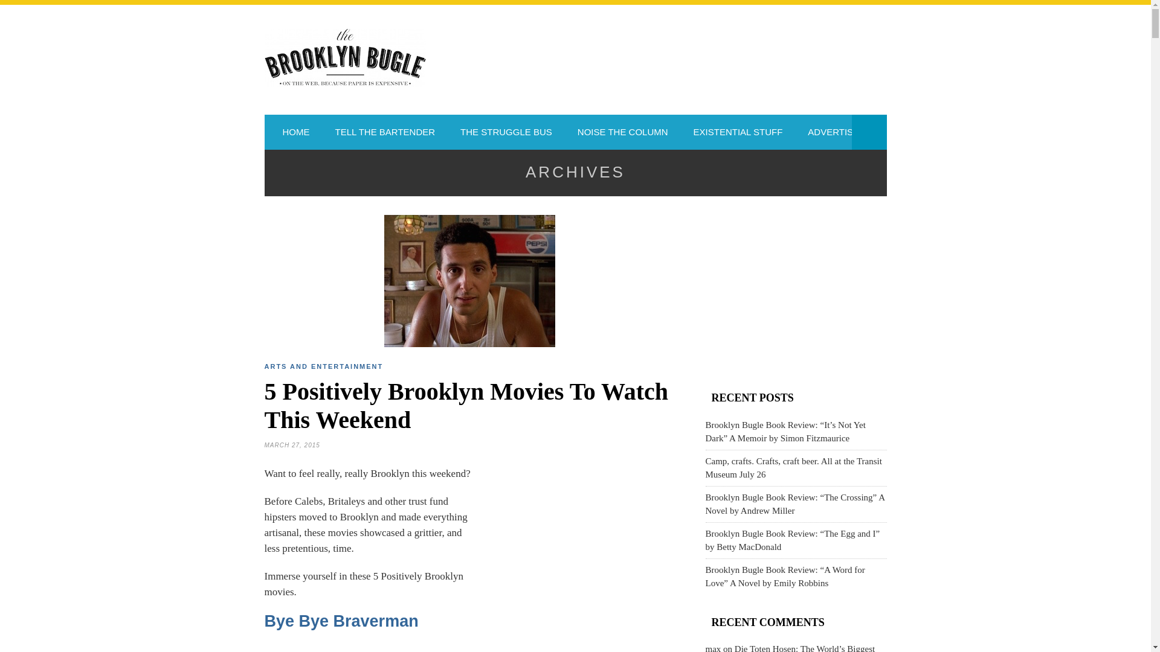 This screenshot has height=652, width=1160. I want to click on View all posts in Arts and Entertainment, so click(324, 366).